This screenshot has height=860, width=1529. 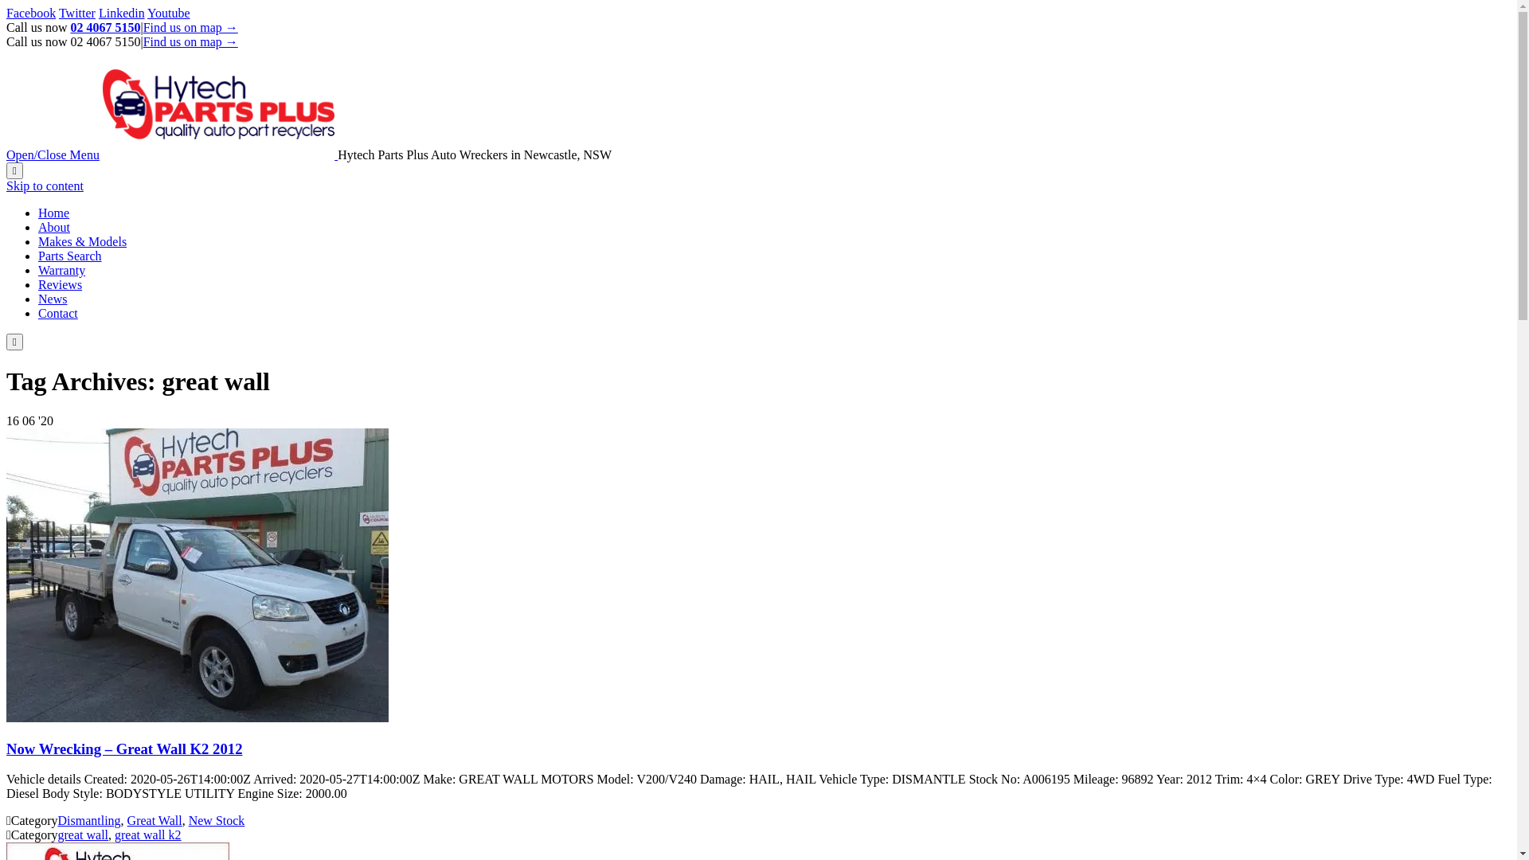 What do you see at coordinates (31, 13) in the screenshot?
I see `Facebook` at bounding box center [31, 13].